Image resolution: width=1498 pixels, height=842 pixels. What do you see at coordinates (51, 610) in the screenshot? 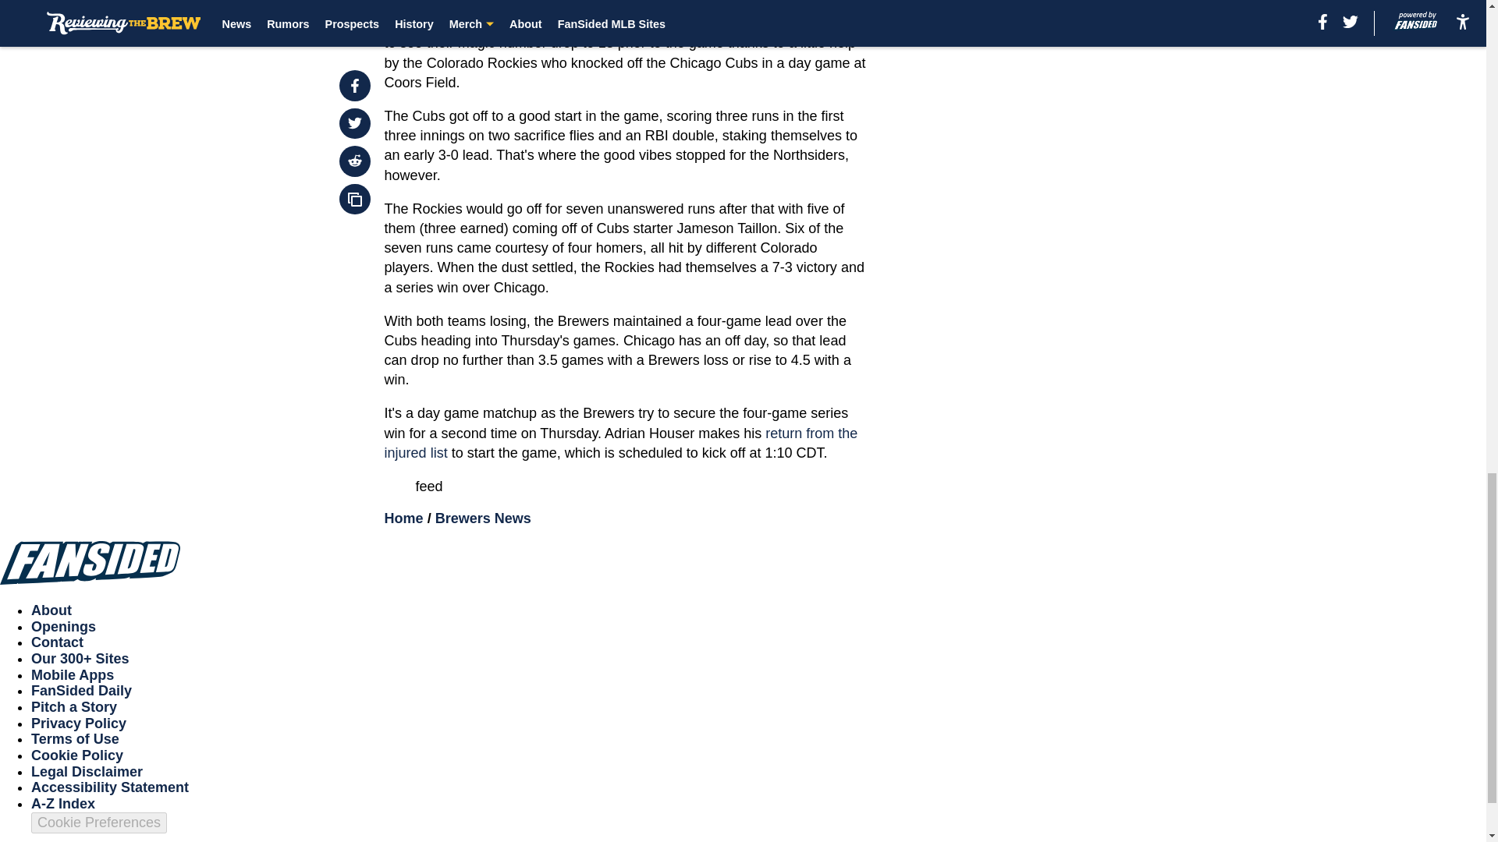
I see `About` at bounding box center [51, 610].